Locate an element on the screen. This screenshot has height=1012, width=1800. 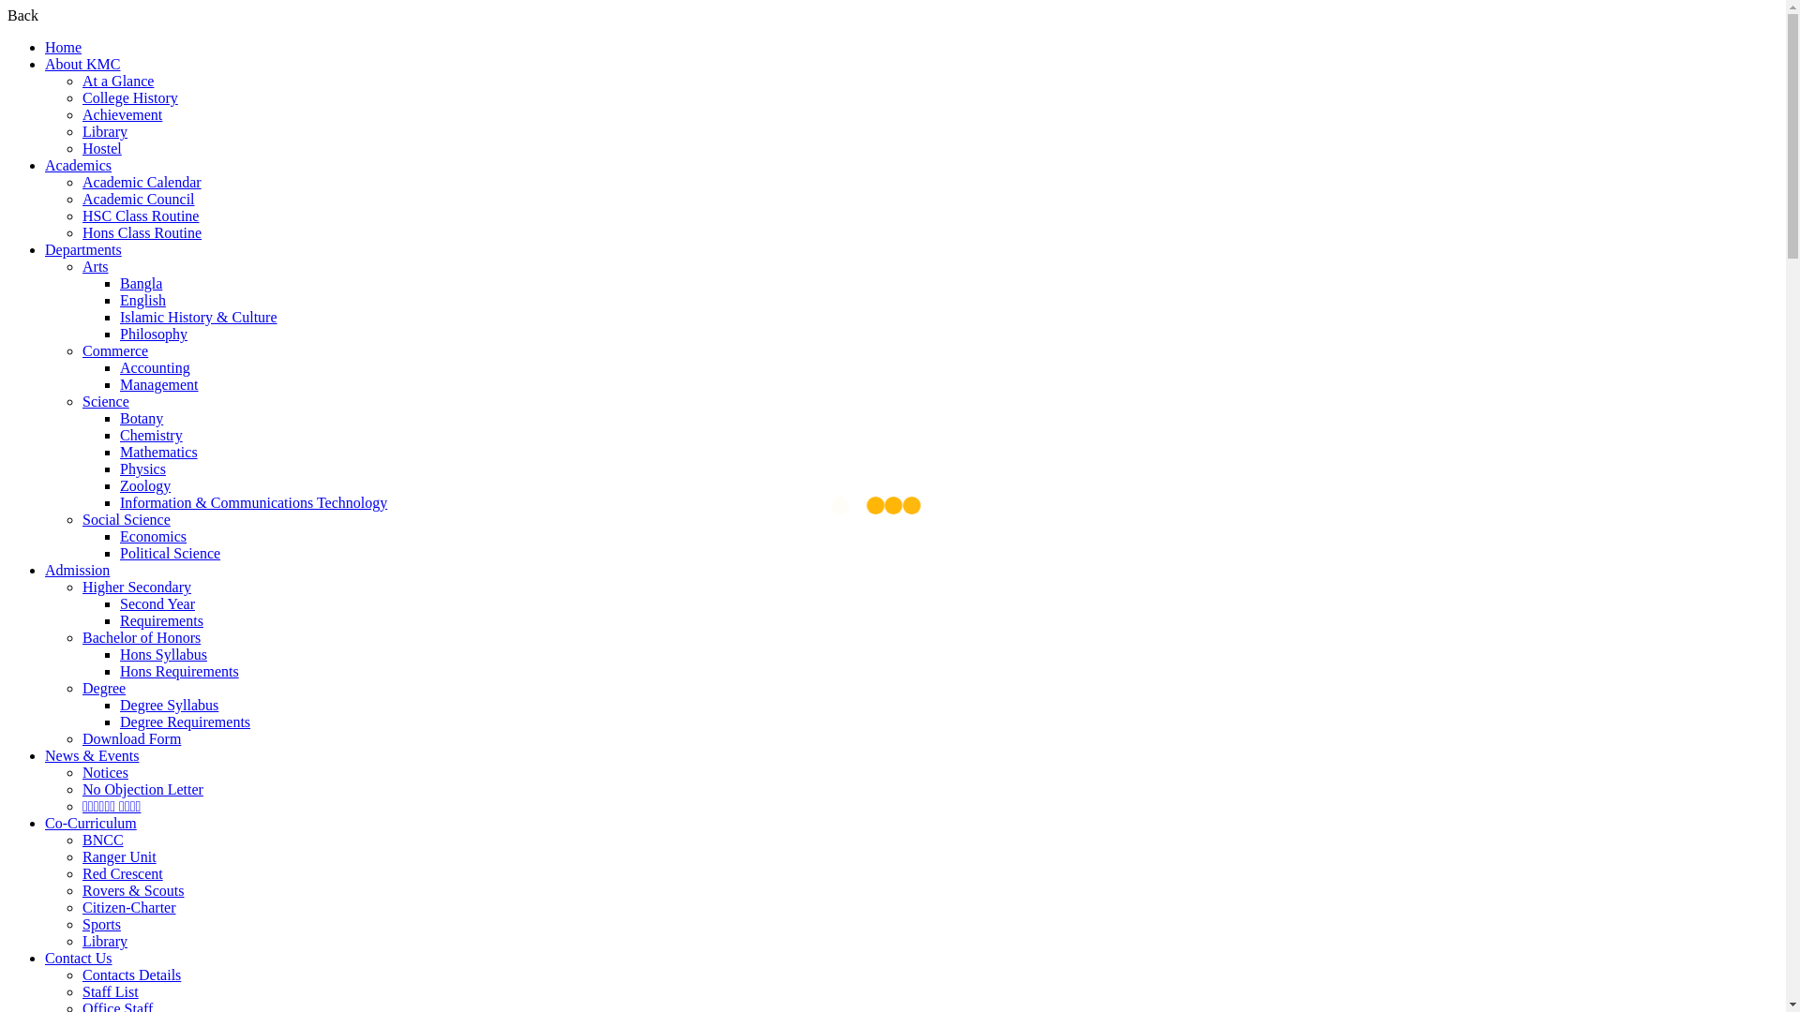
Sports is located at coordinates (101, 924).